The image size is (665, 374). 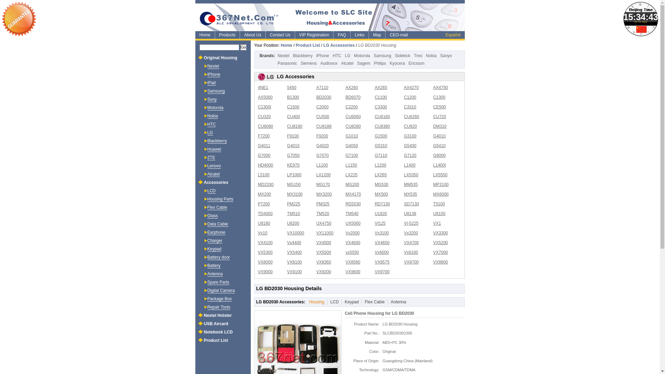 What do you see at coordinates (381, 194) in the screenshot?
I see `MX500` at bounding box center [381, 194].